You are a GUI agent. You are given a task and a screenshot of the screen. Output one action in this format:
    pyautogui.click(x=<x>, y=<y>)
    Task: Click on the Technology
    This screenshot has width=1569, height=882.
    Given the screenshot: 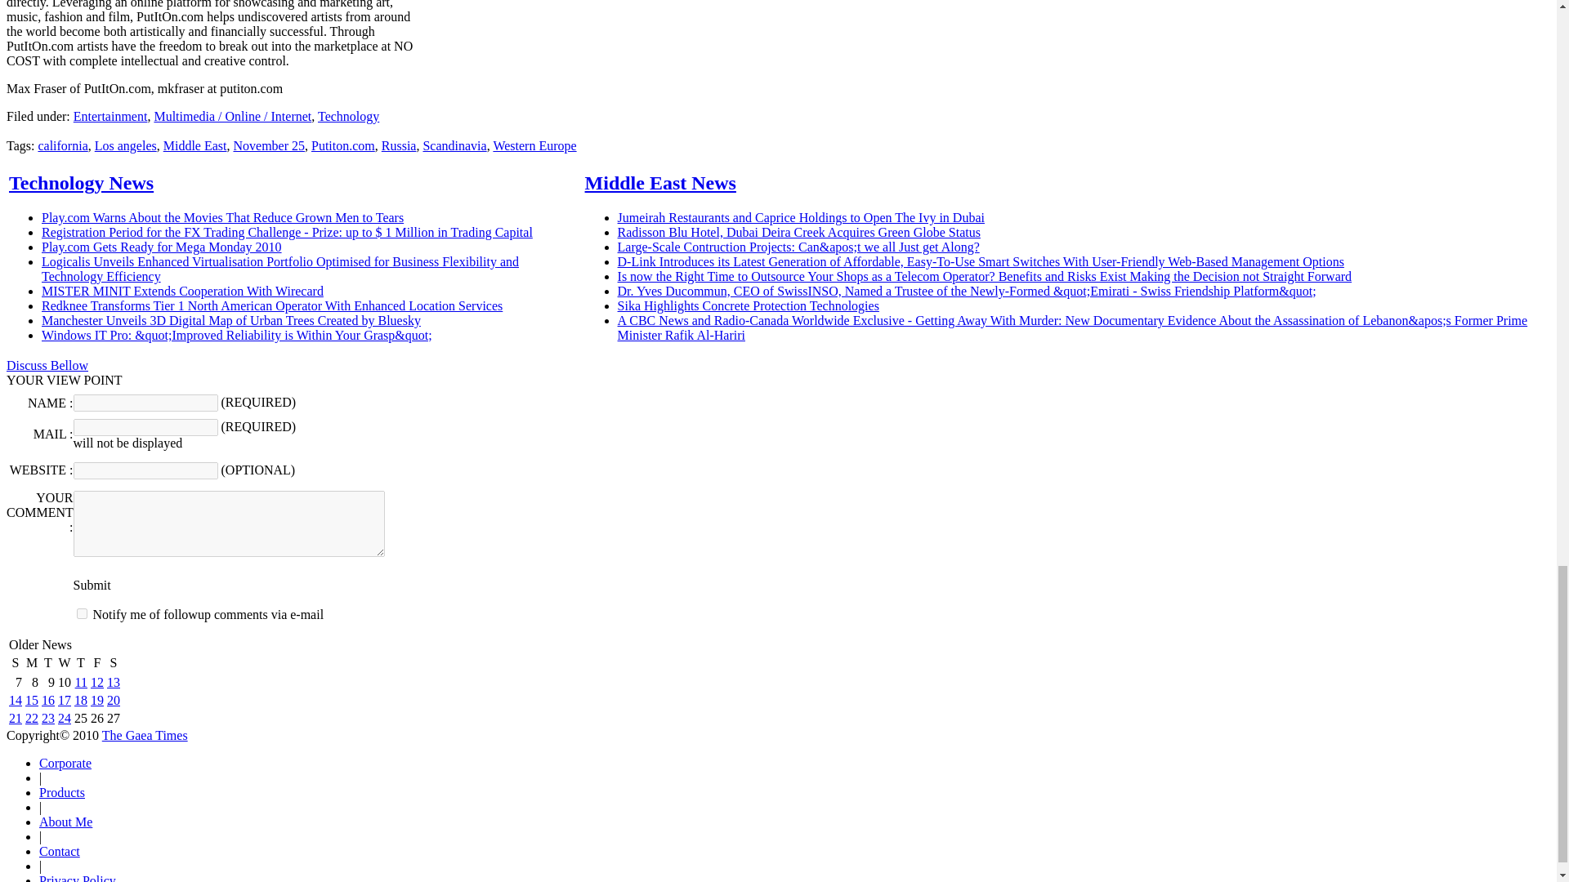 What is the action you would take?
    pyautogui.click(x=348, y=116)
    